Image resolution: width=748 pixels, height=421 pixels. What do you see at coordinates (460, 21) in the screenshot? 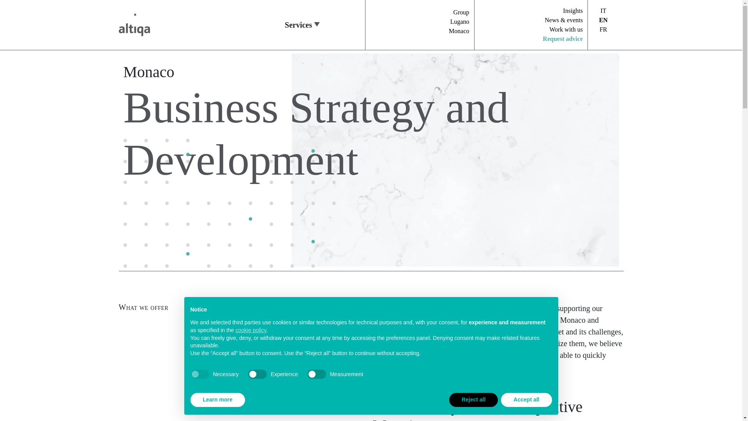
I see `Lugano` at bounding box center [460, 21].